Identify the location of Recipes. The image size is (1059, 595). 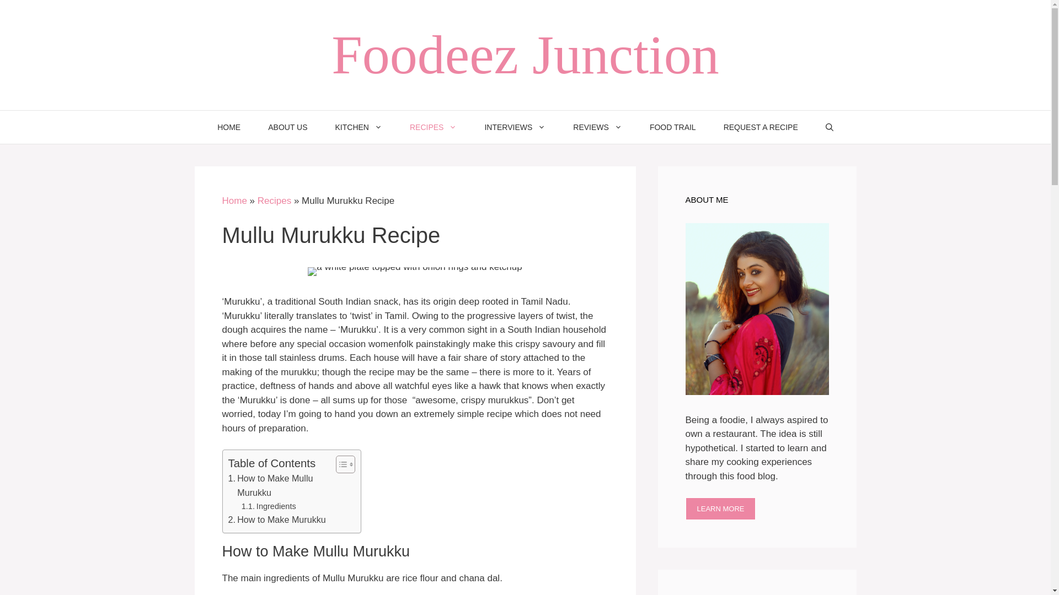
(274, 201).